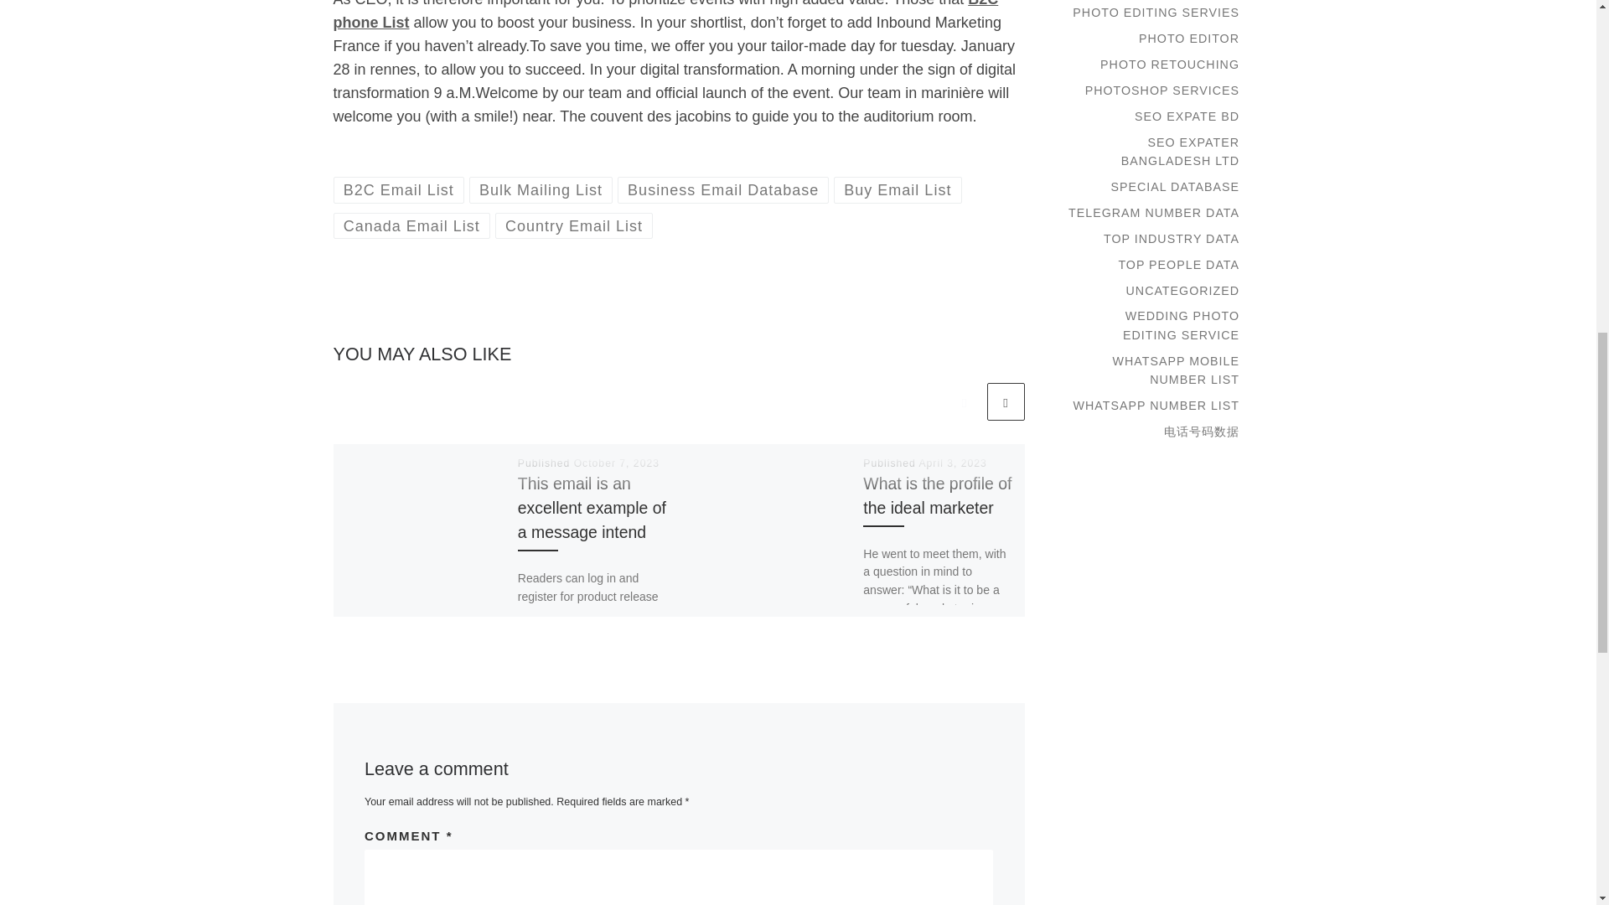 This screenshot has height=905, width=1609. I want to click on View all posts in Canada Email List, so click(411, 225).